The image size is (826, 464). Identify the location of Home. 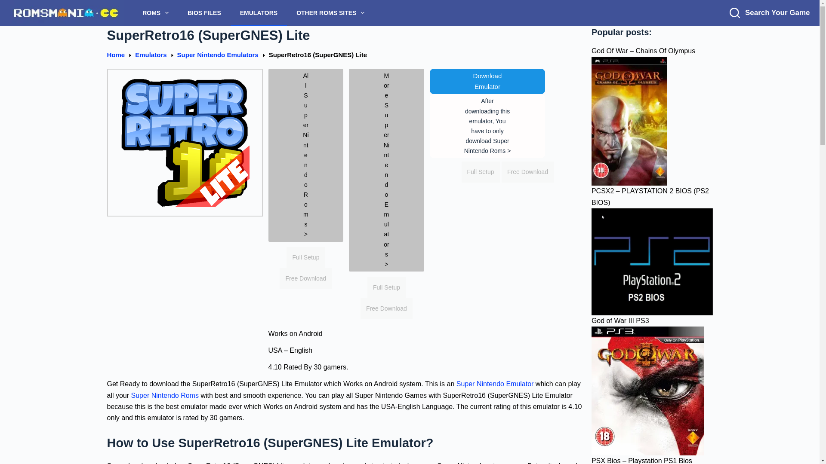
(115, 55).